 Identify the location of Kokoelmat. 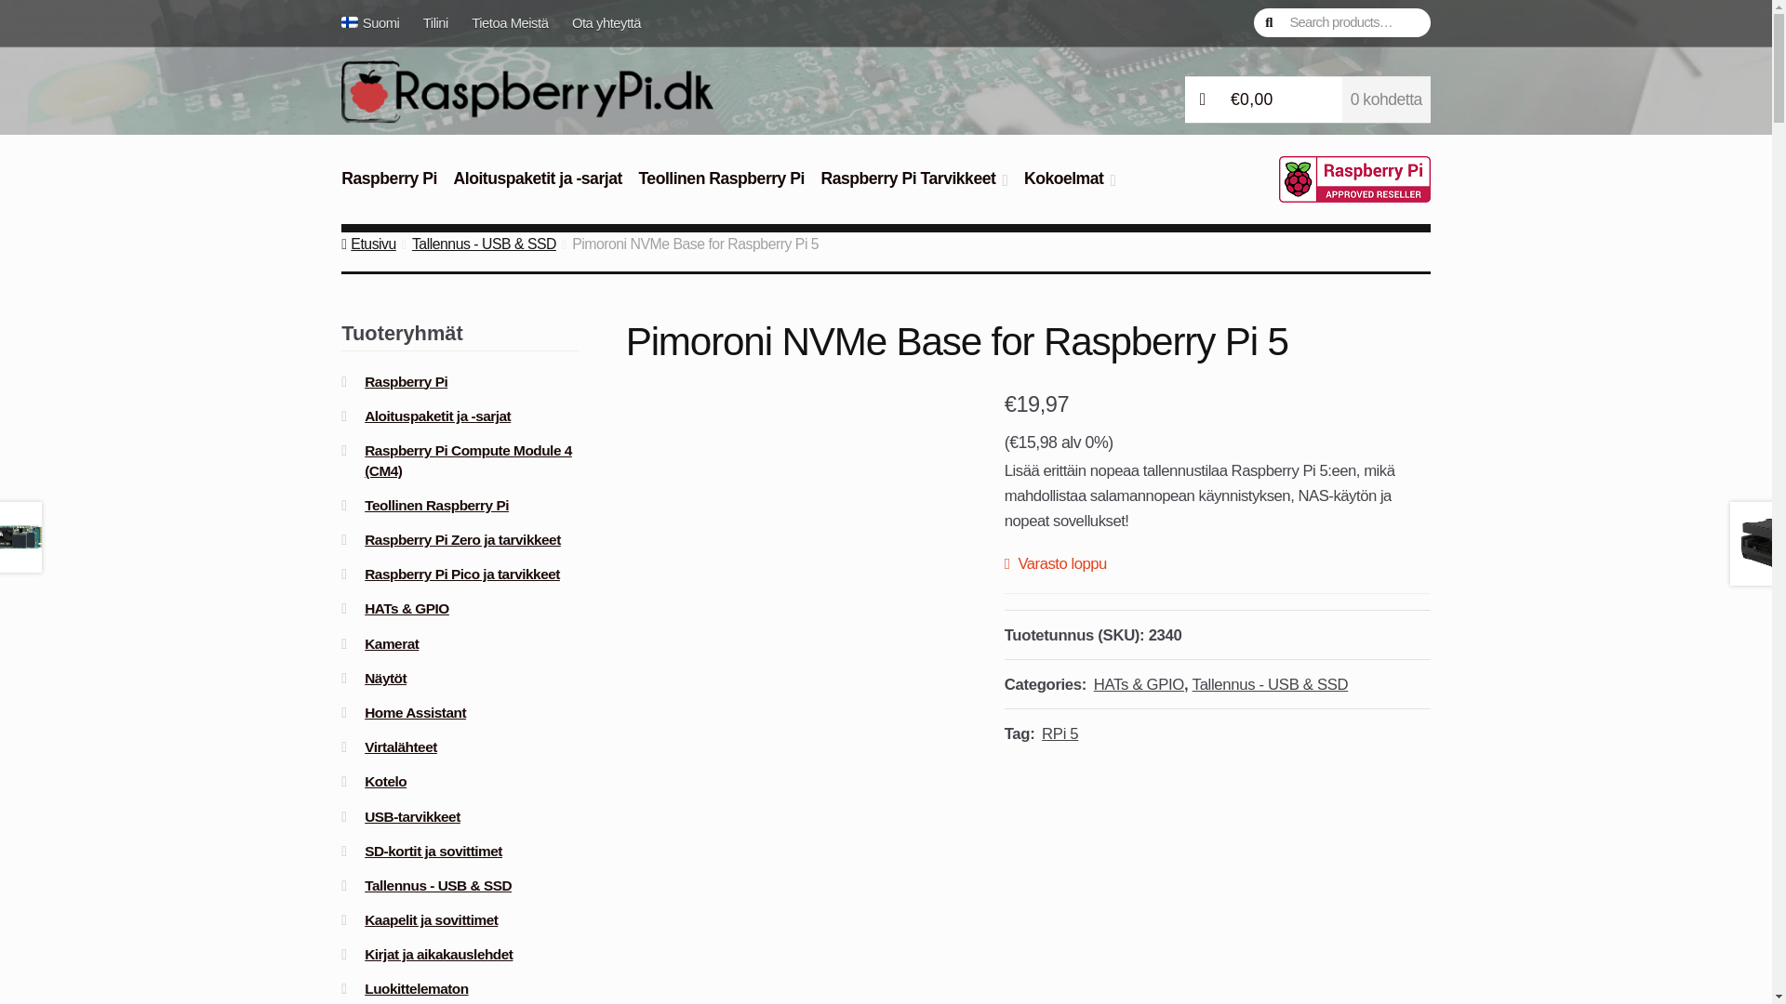
(1070, 189).